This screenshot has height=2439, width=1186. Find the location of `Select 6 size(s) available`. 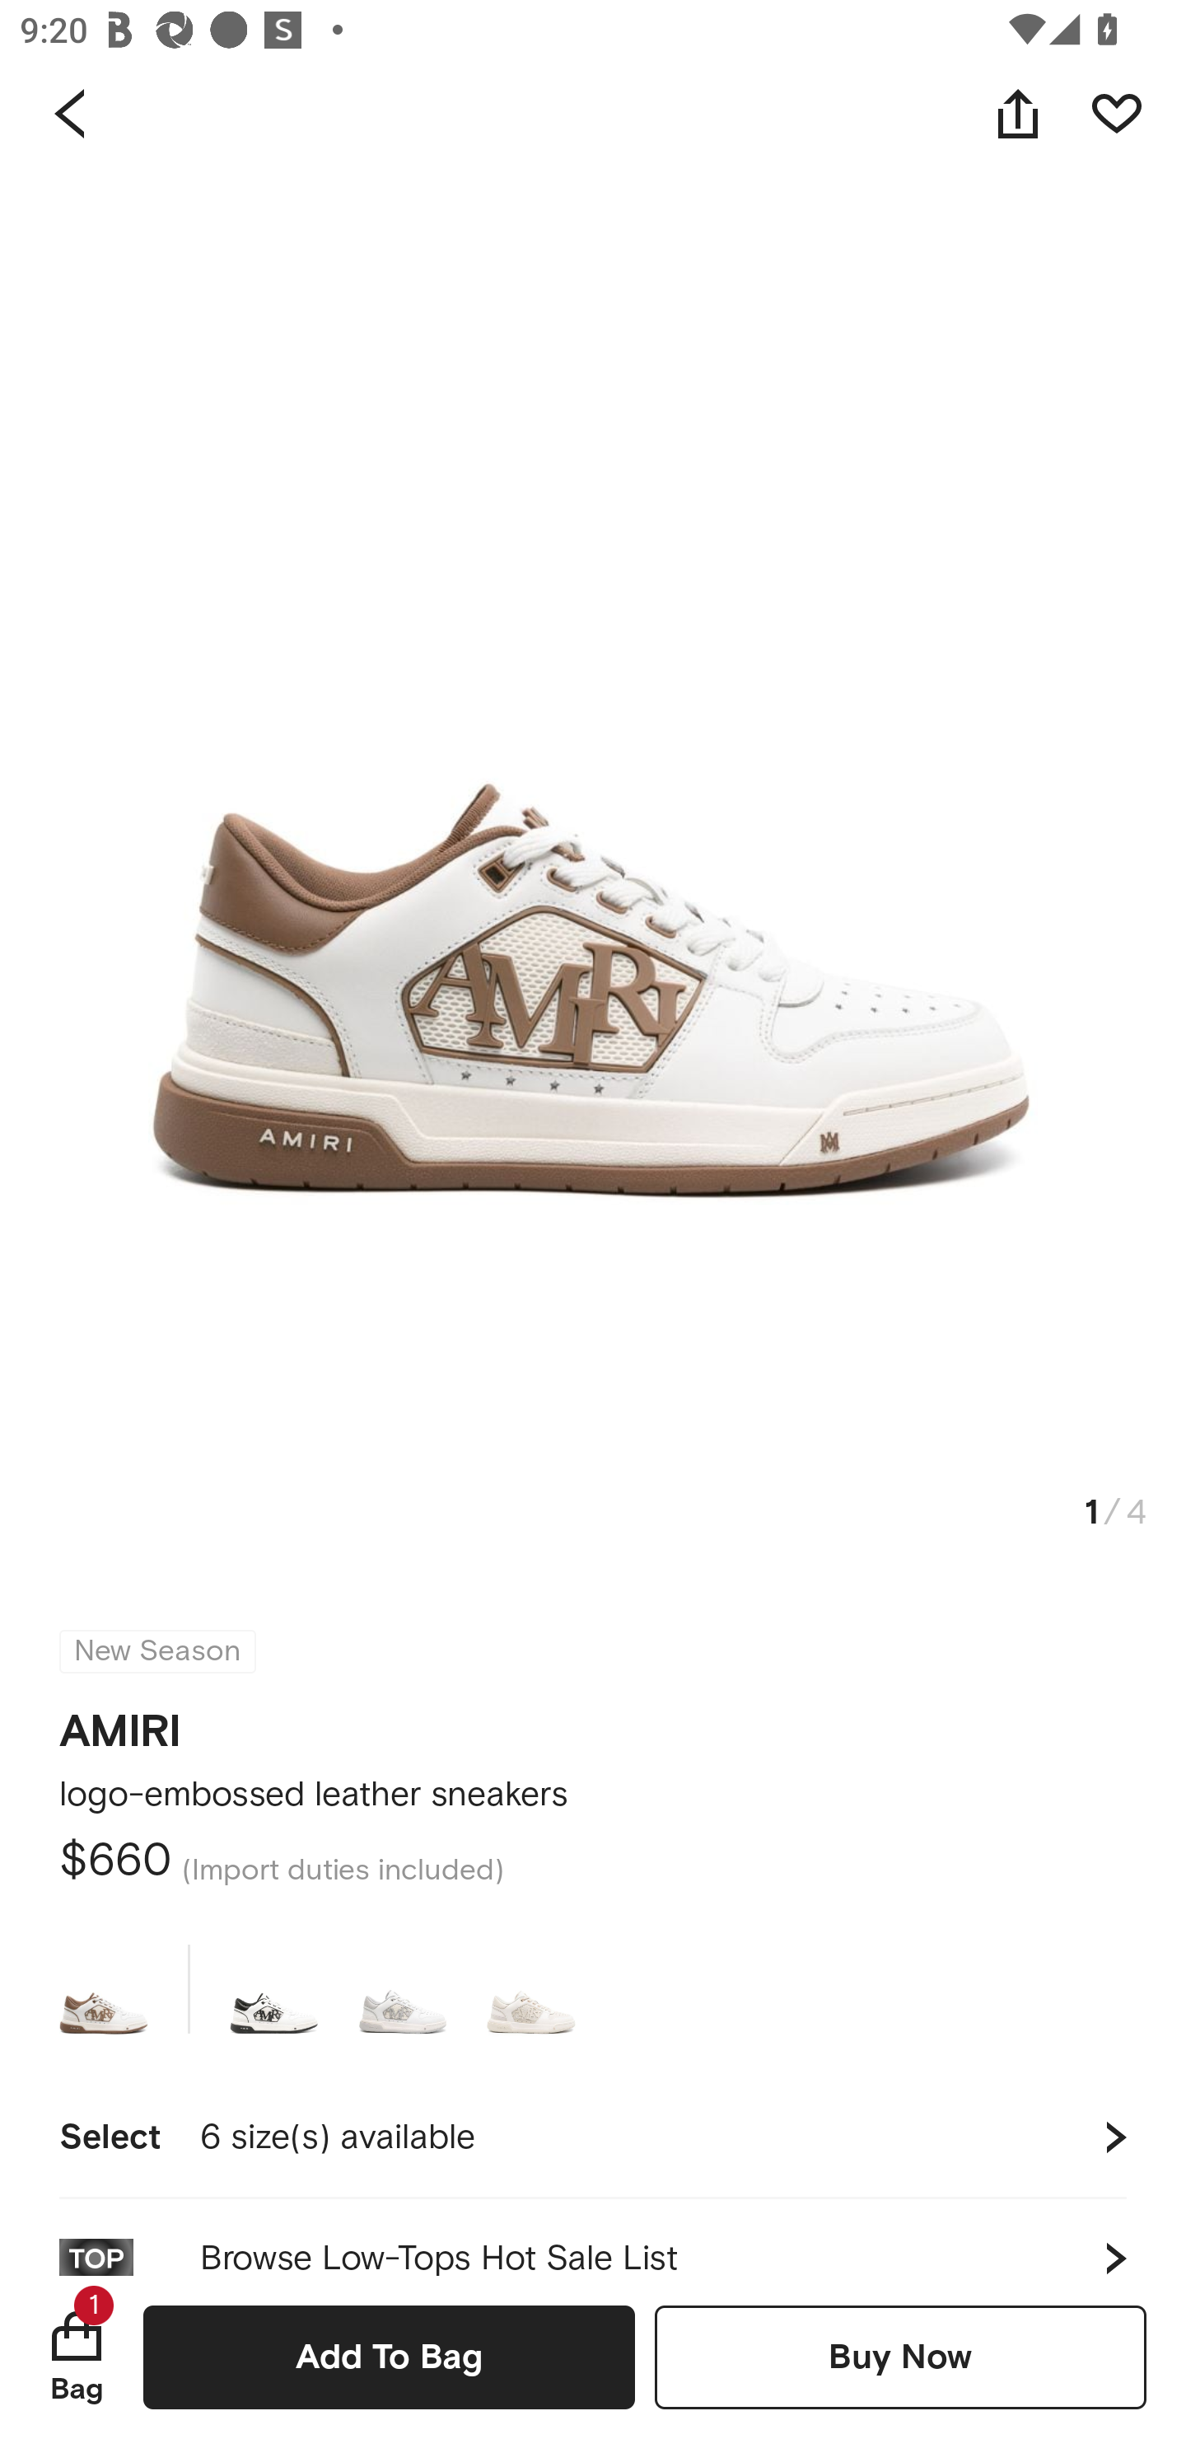

Select 6 size(s) available is located at coordinates (593, 2137).